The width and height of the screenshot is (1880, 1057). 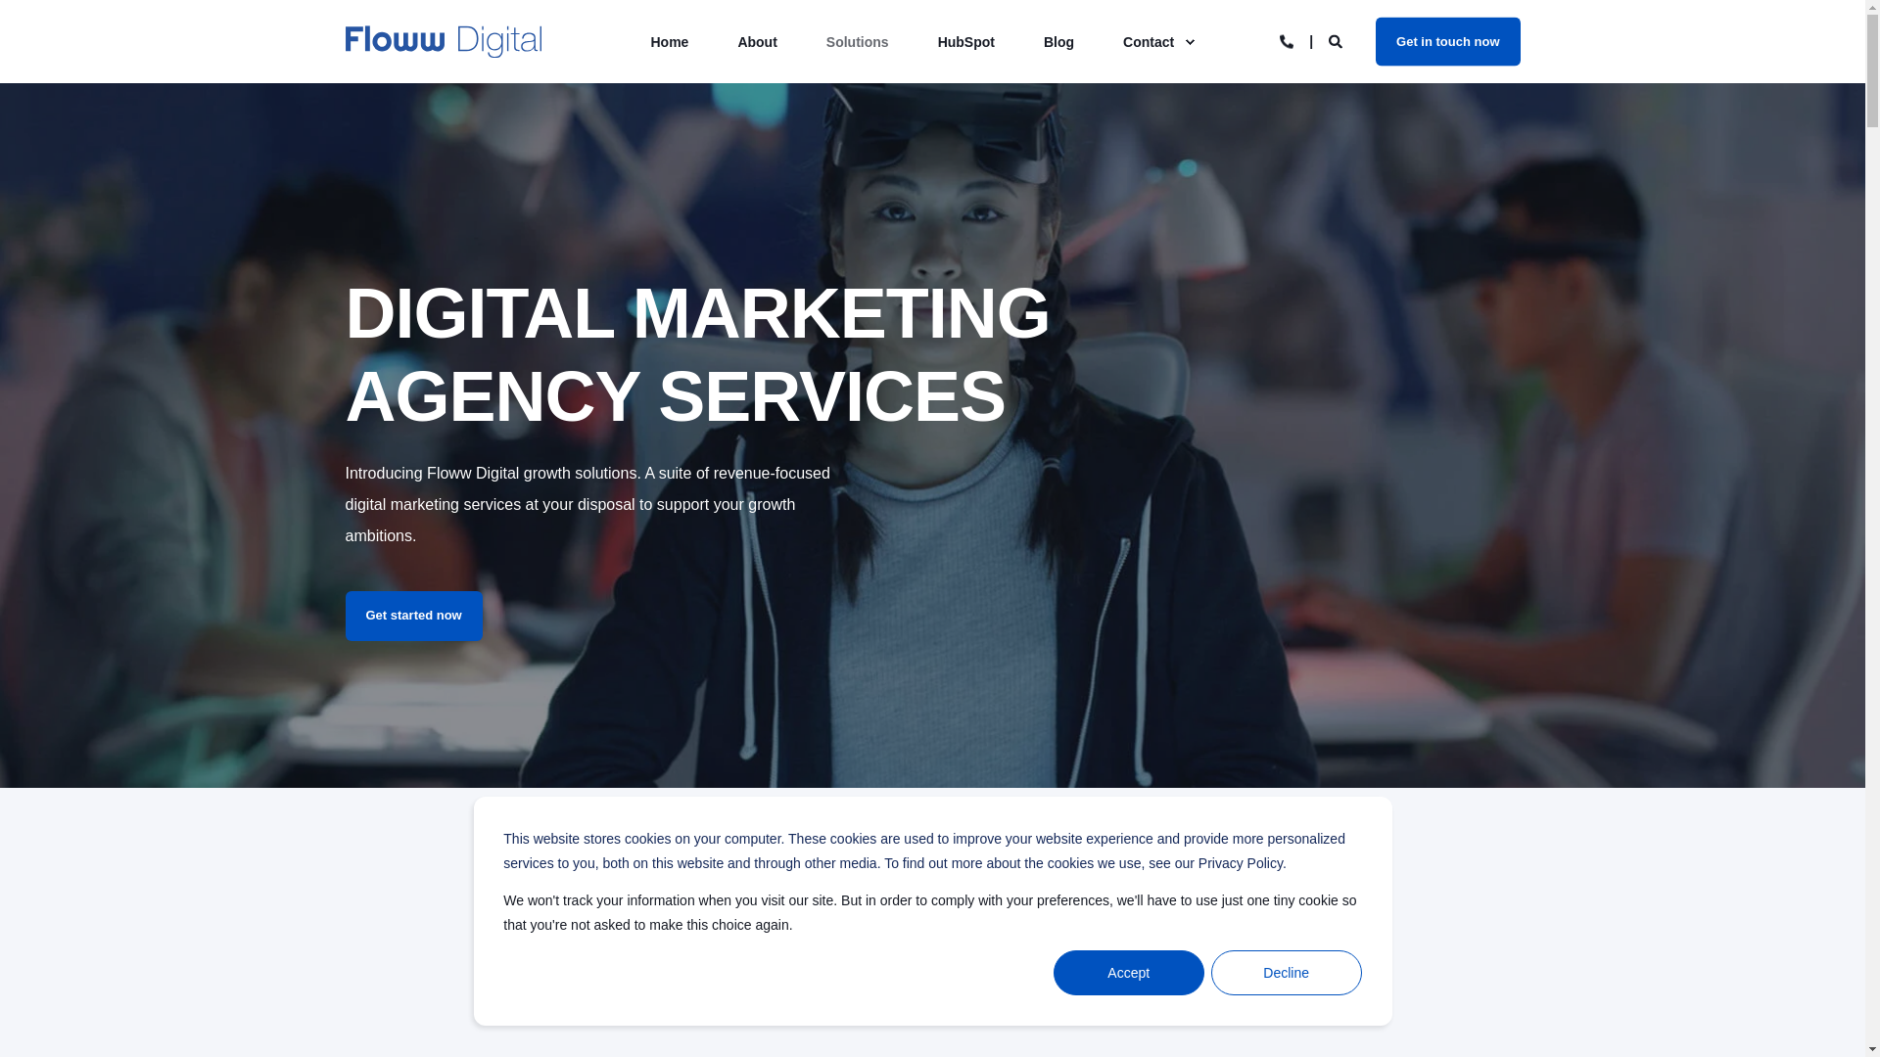 What do you see at coordinates (1150, 42) in the screenshot?
I see `Contact` at bounding box center [1150, 42].